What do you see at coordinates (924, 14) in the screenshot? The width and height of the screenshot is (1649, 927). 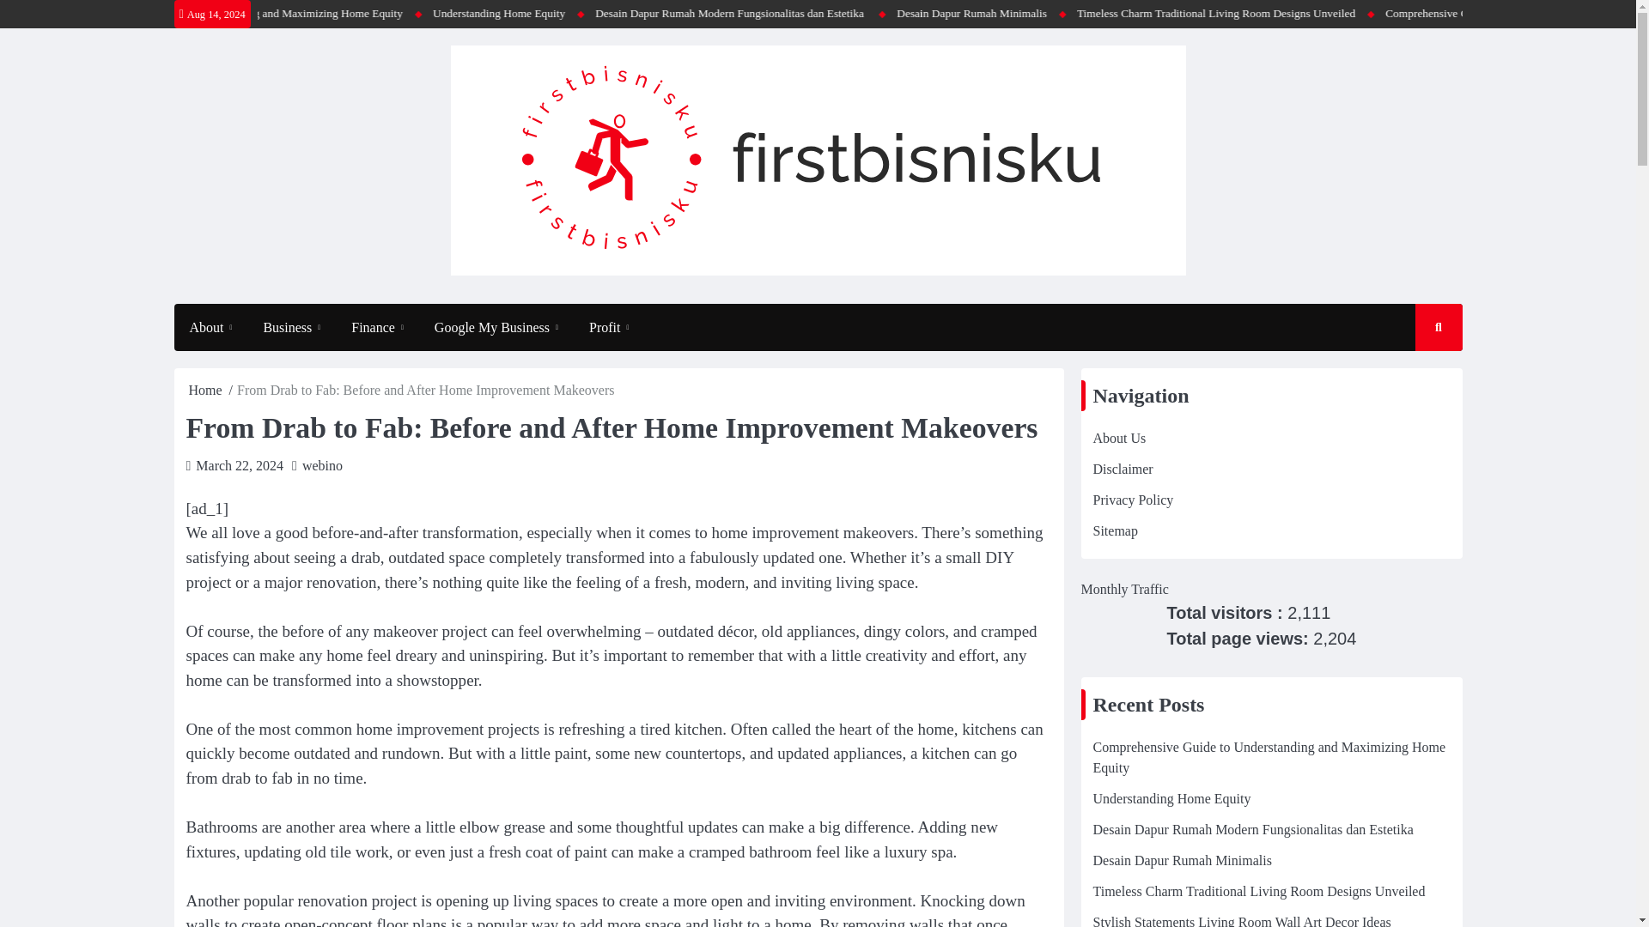 I see `Desain Dapur Rumah Modern Fungsionalitas dan Estetika ` at bounding box center [924, 14].